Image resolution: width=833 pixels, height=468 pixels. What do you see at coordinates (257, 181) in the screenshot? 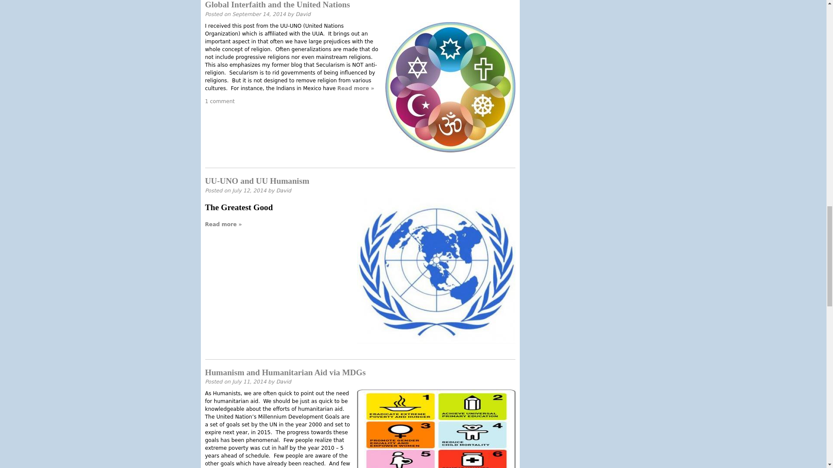
I see `UU-UNO and UU Humanism` at bounding box center [257, 181].